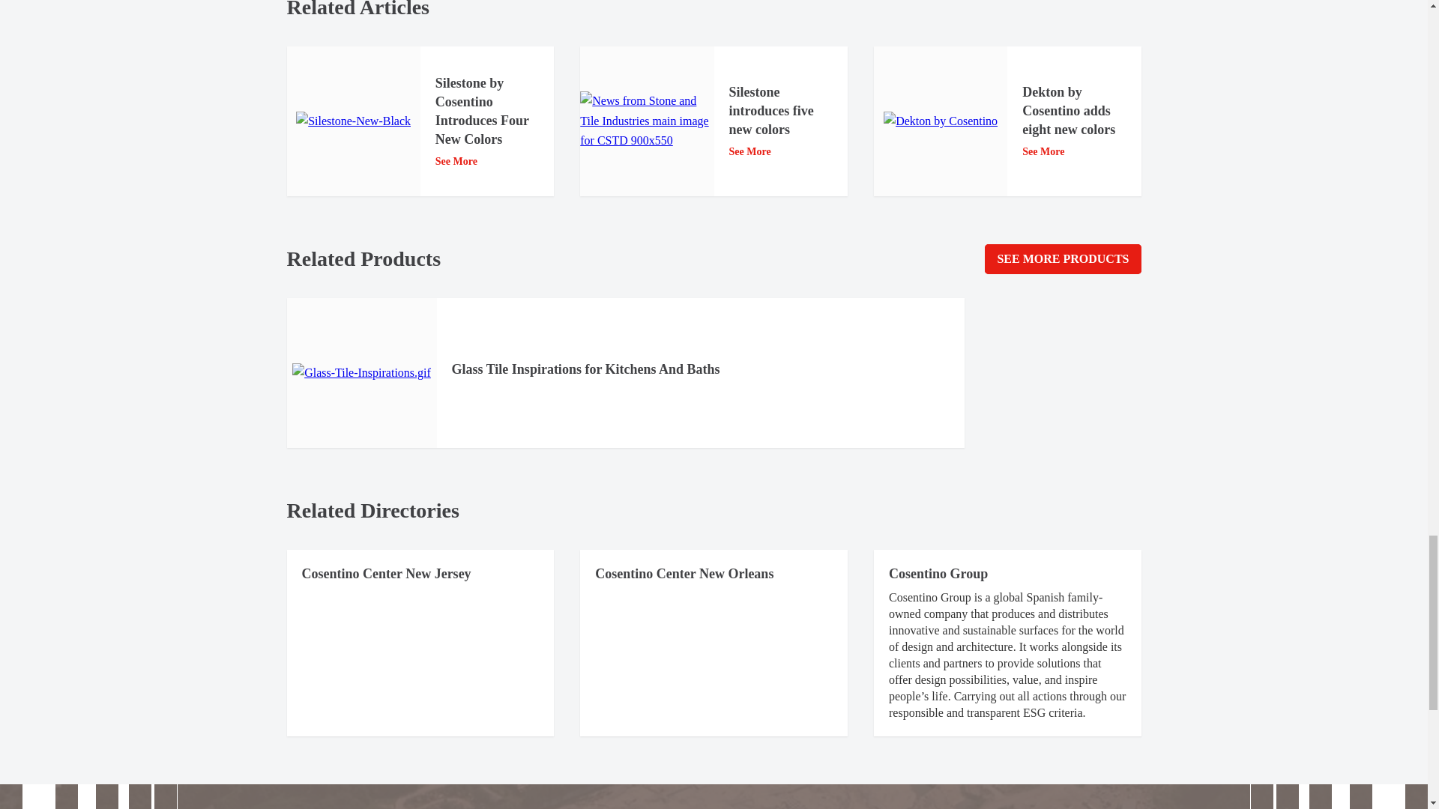  What do you see at coordinates (646, 121) in the screenshot?
I see `CSTD News` at bounding box center [646, 121].